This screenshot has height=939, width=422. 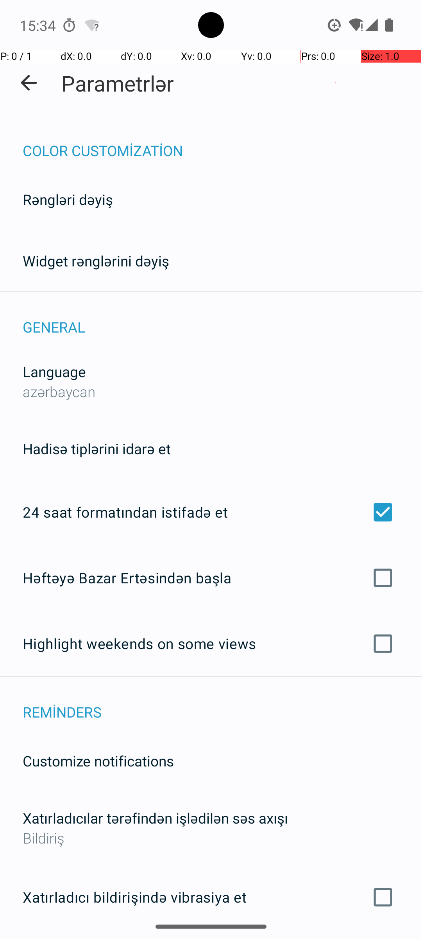 I want to click on Xatırladıcılar tərəfindən işlədilən səs axışı, so click(x=156, y=818).